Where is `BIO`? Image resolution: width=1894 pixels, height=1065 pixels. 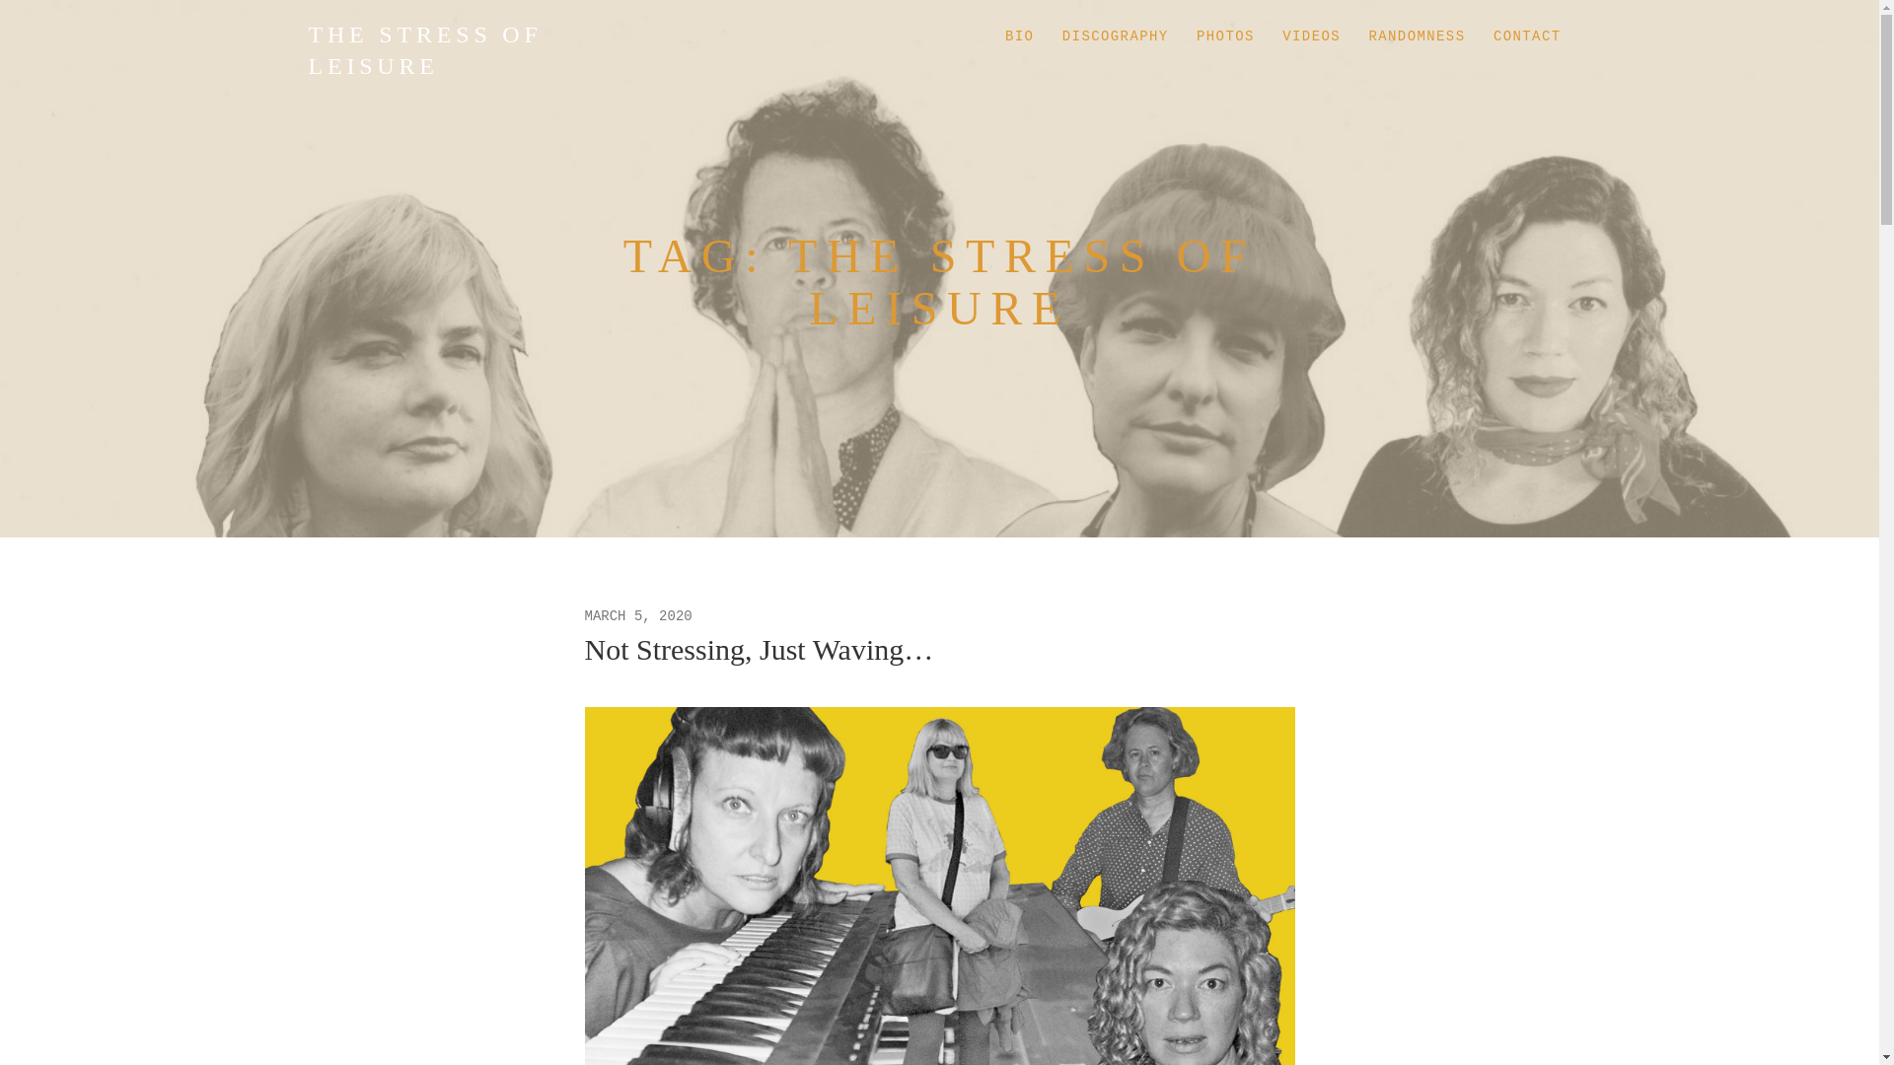
BIO is located at coordinates (1019, 37).